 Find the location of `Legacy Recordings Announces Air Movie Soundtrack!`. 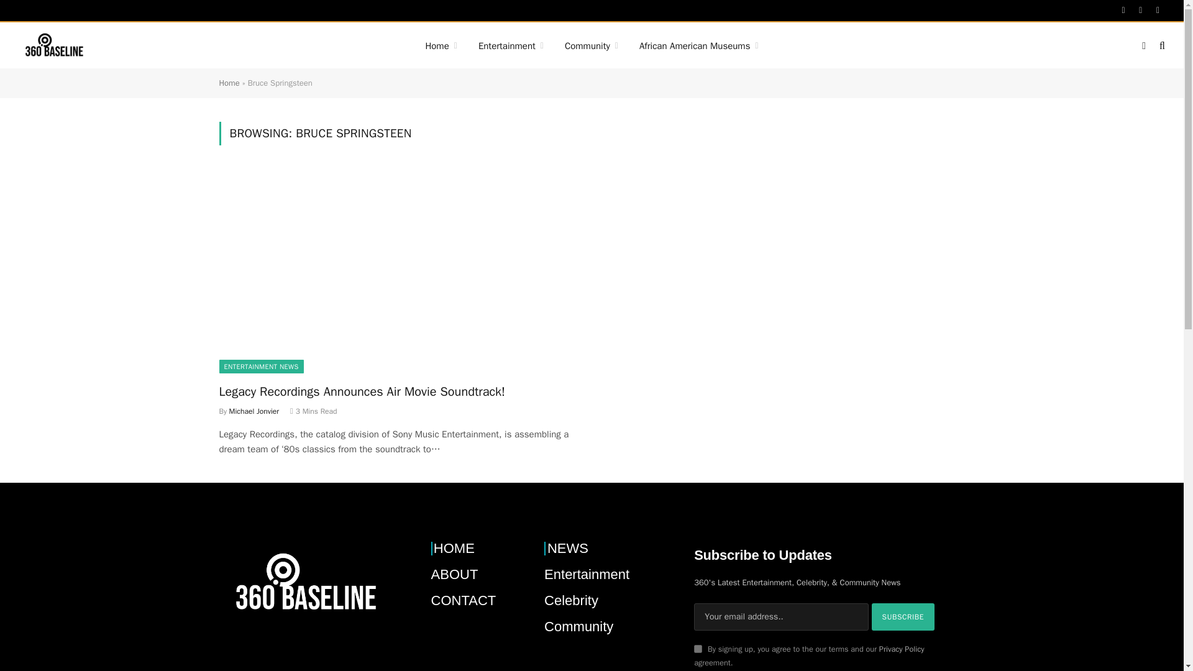

Legacy Recordings Announces Air Movie Soundtrack! is located at coordinates (399, 272).